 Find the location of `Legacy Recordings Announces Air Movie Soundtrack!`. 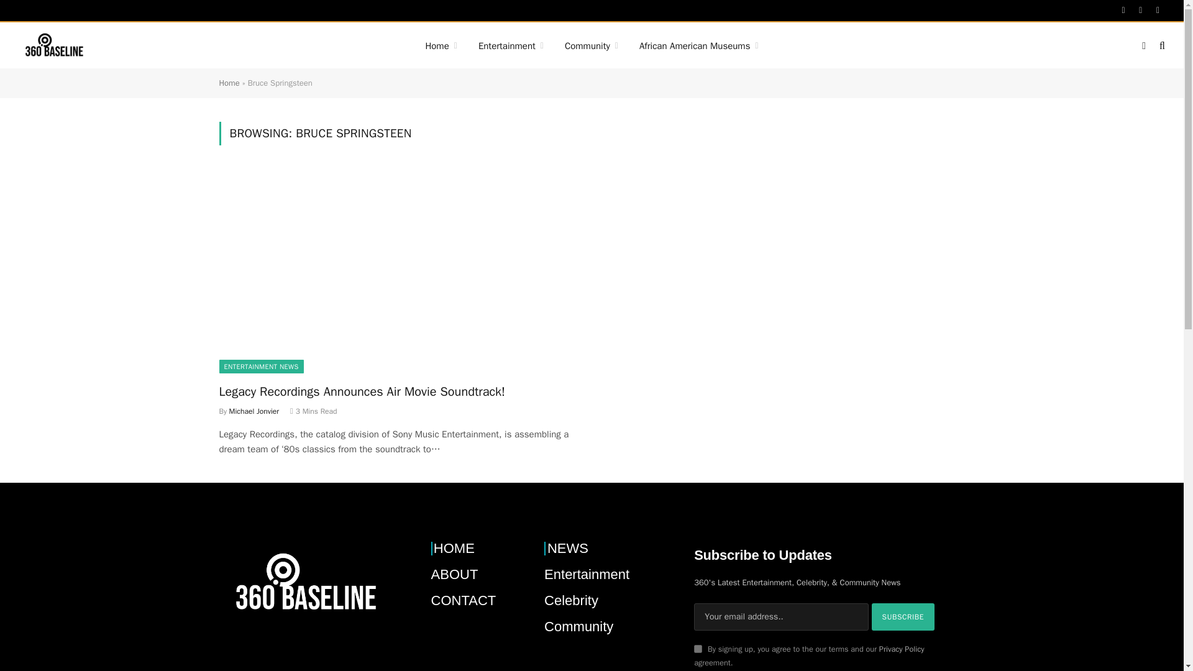

Legacy Recordings Announces Air Movie Soundtrack! is located at coordinates (399, 272).